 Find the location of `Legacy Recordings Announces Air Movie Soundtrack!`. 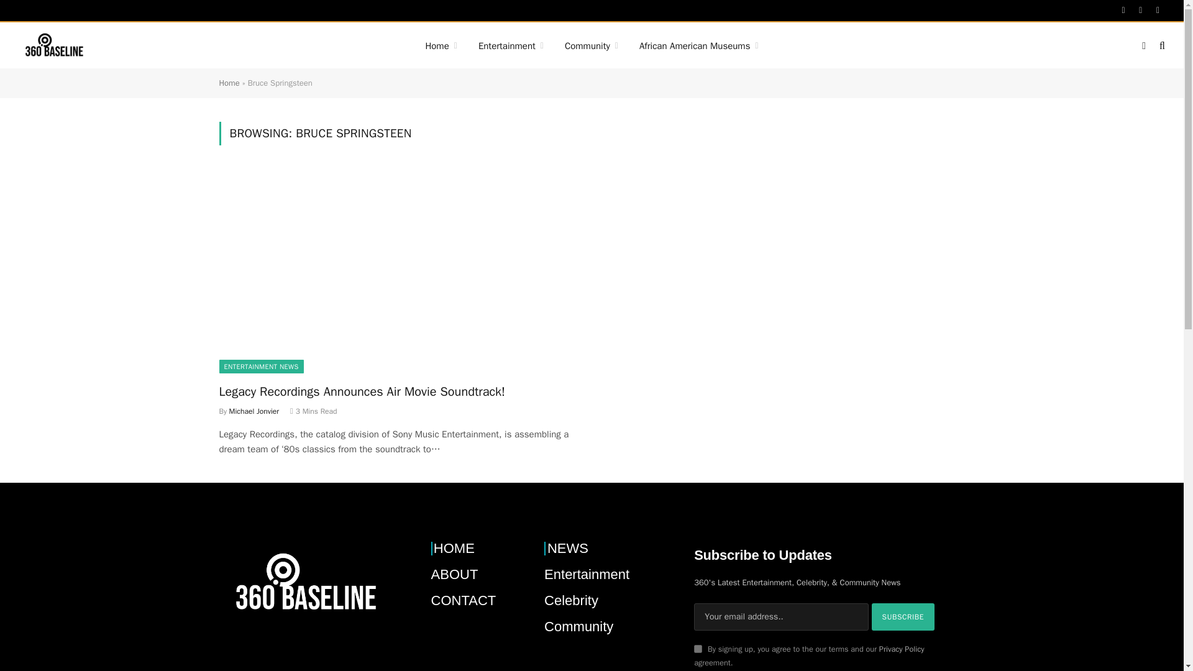

Legacy Recordings Announces Air Movie Soundtrack! is located at coordinates (399, 272).